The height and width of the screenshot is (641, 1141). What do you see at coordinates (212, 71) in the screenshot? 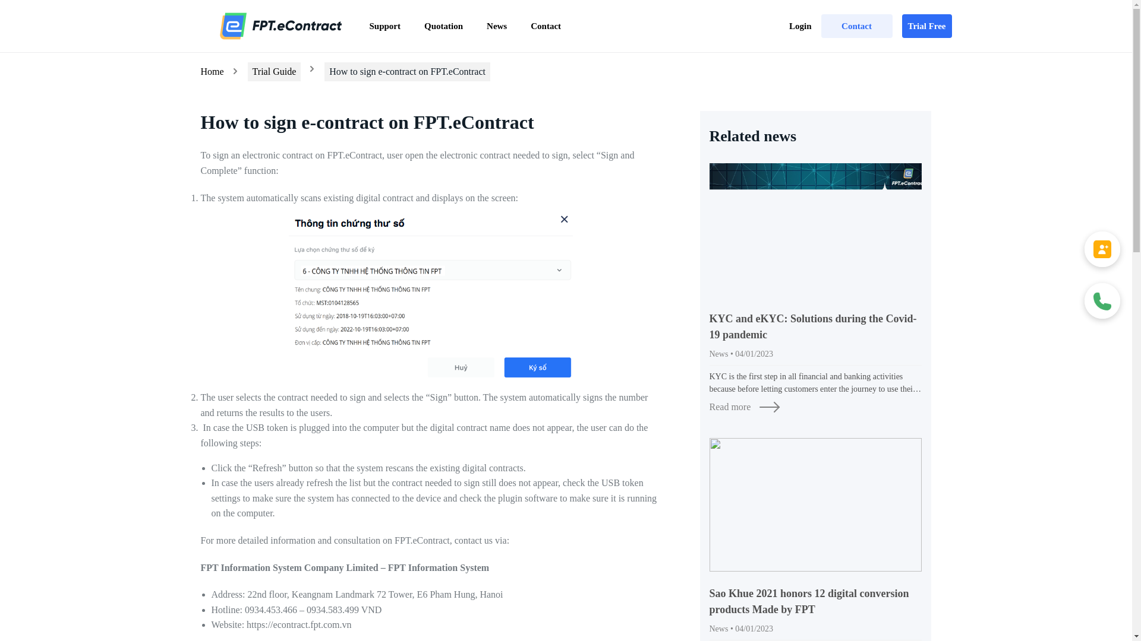
I see `Home` at bounding box center [212, 71].